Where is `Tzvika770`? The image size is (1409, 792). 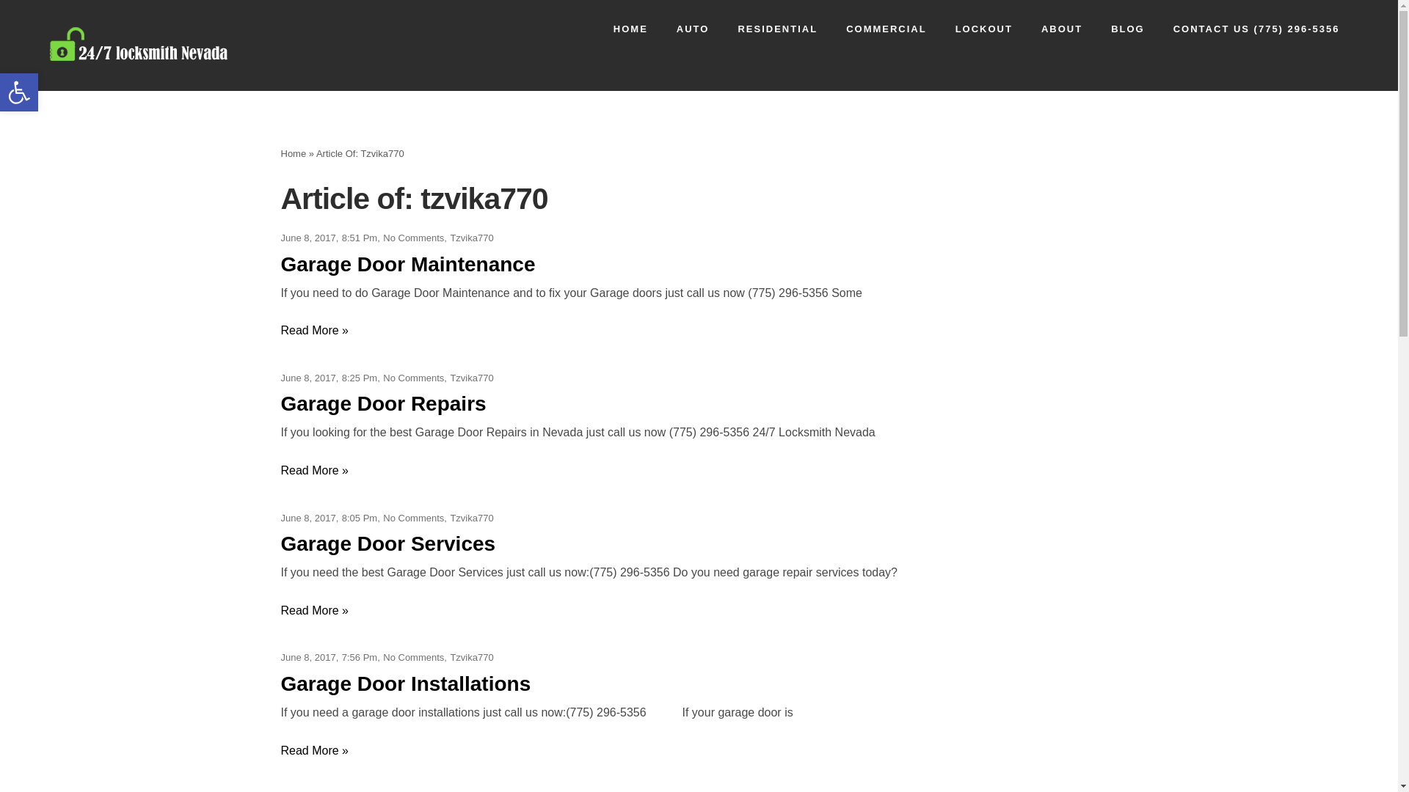
Tzvika770 is located at coordinates (471, 657).